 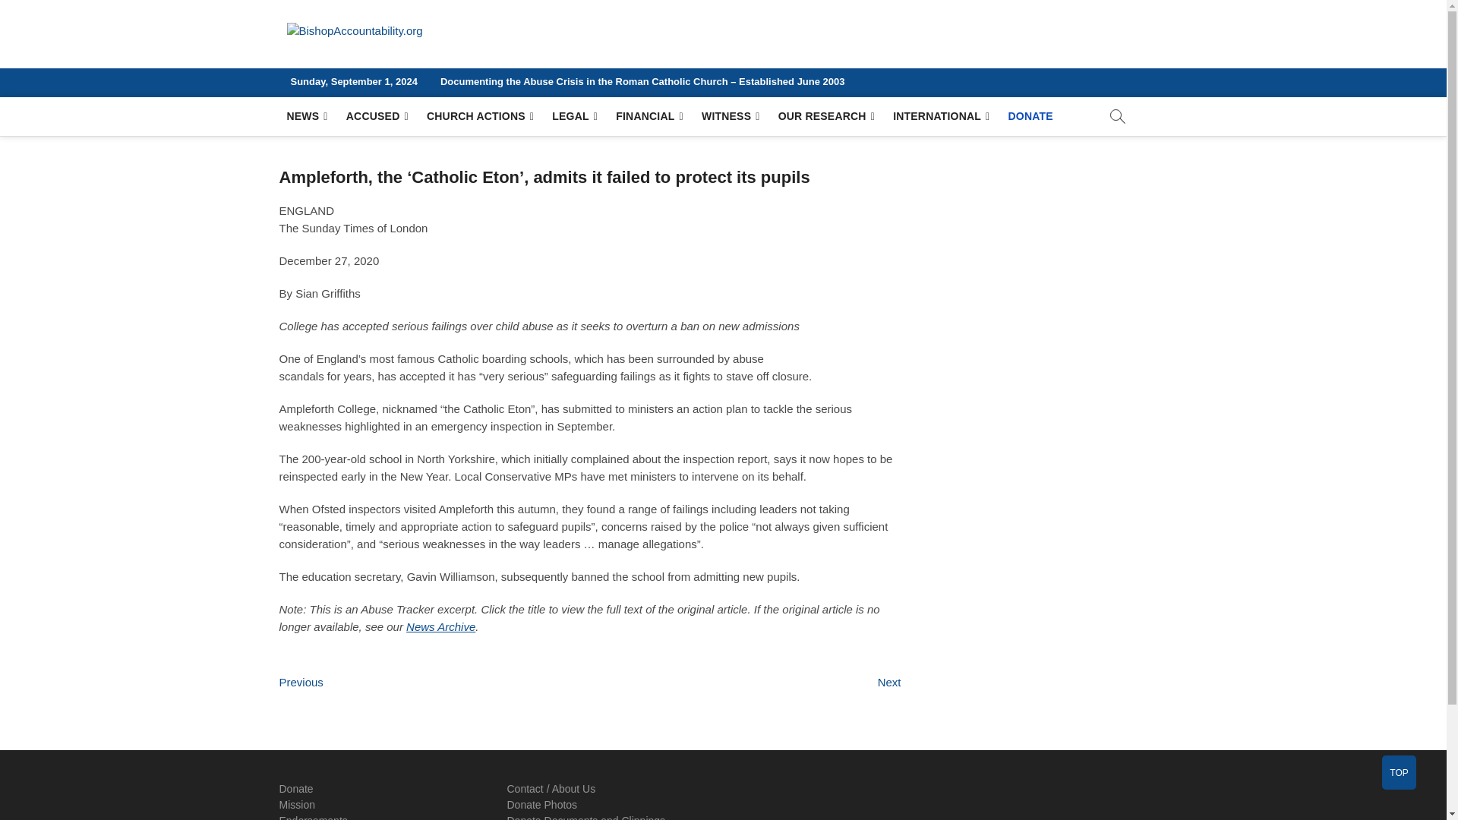 What do you see at coordinates (826, 117) in the screenshot?
I see `OUR RESEARCH` at bounding box center [826, 117].